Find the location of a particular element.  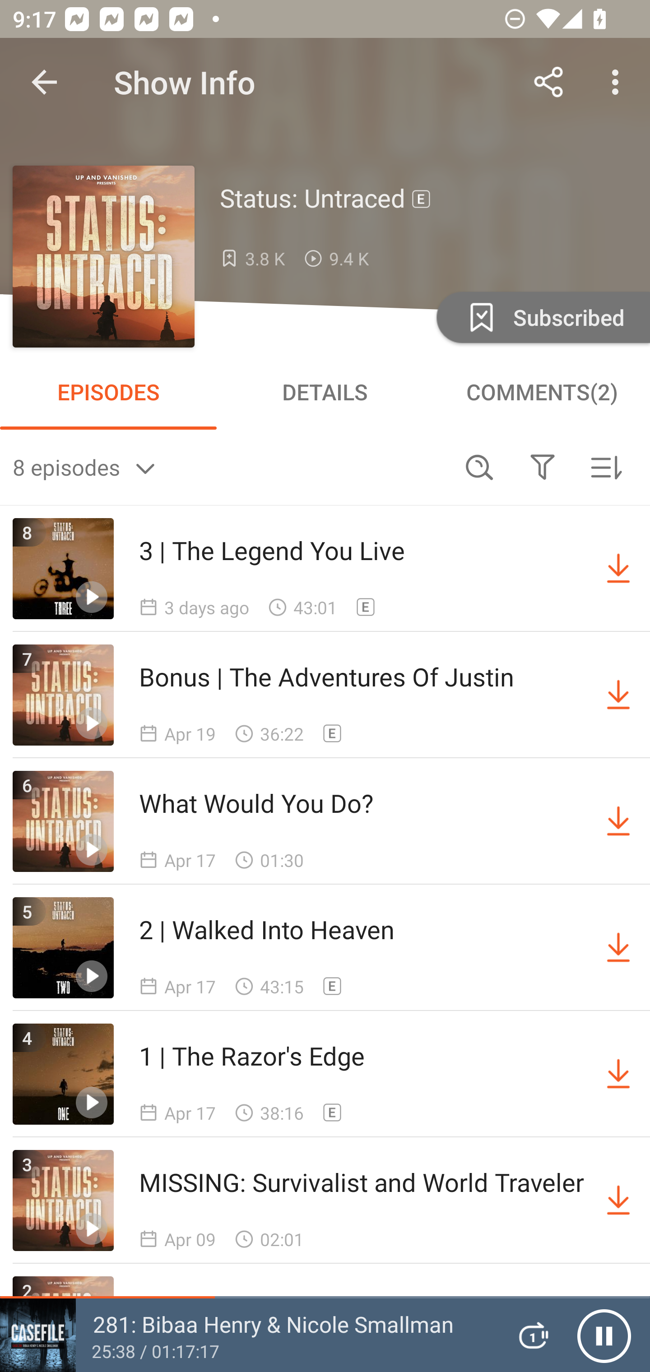

8 episodes  is located at coordinates (230, 467).